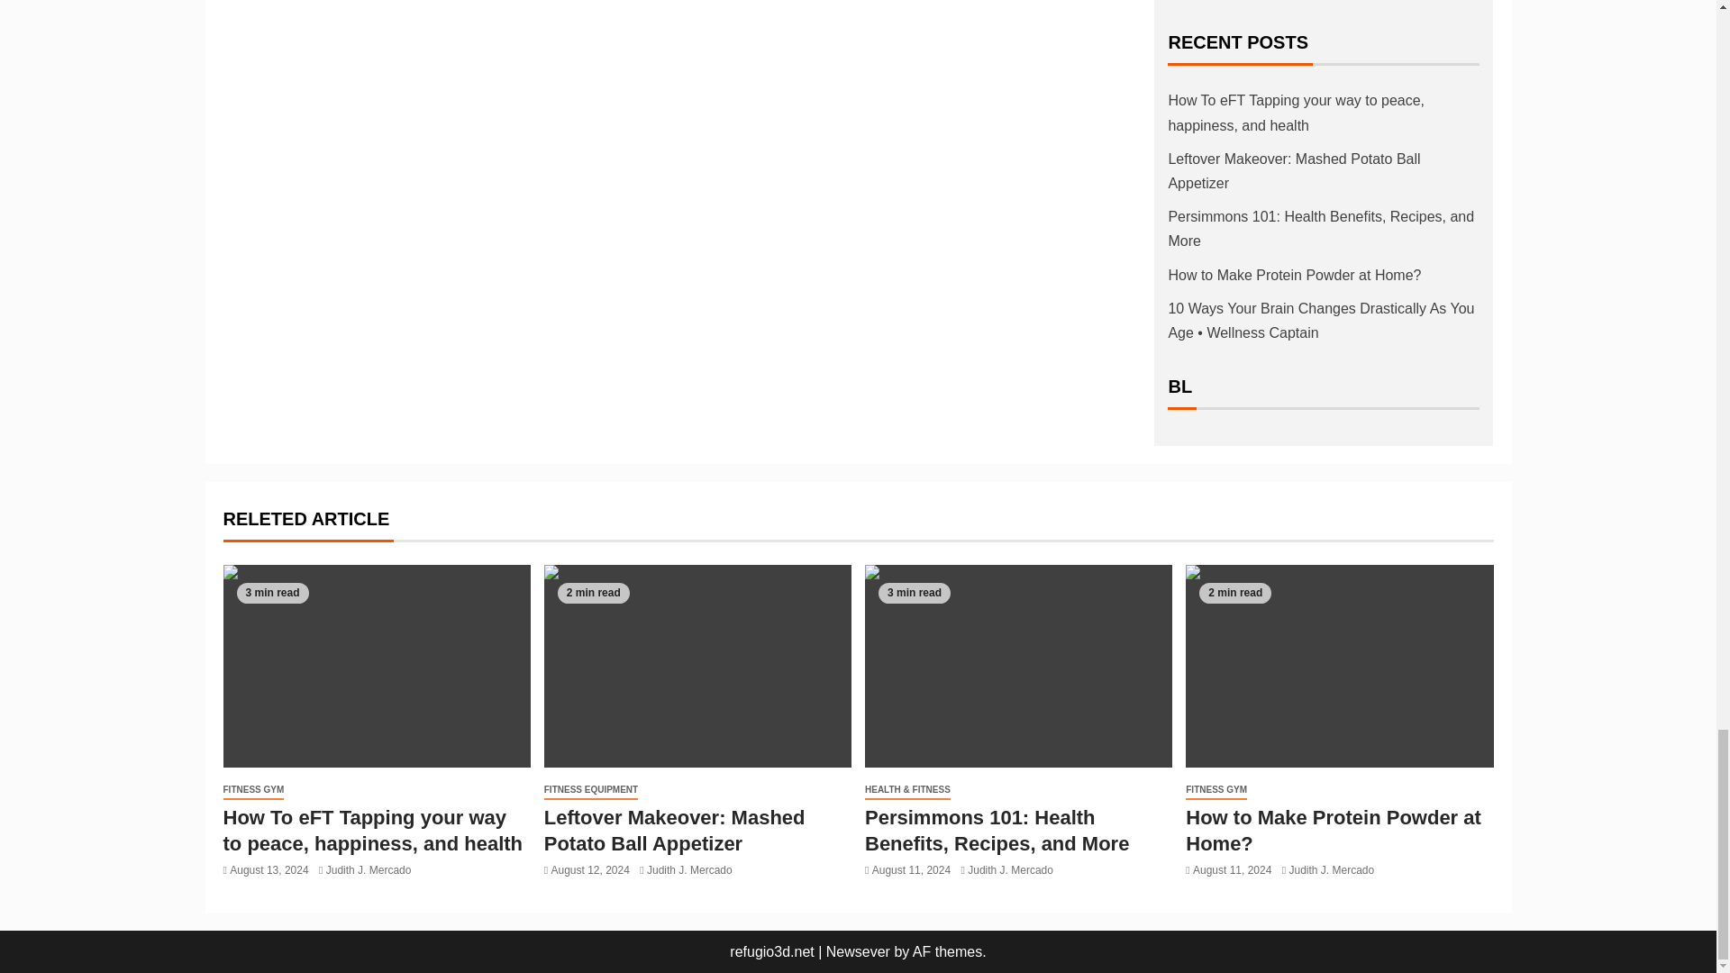 This screenshot has width=1730, height=973. I want to click on How To eFT Tapping your way to peace, happiness, and health, so click(377, 667).